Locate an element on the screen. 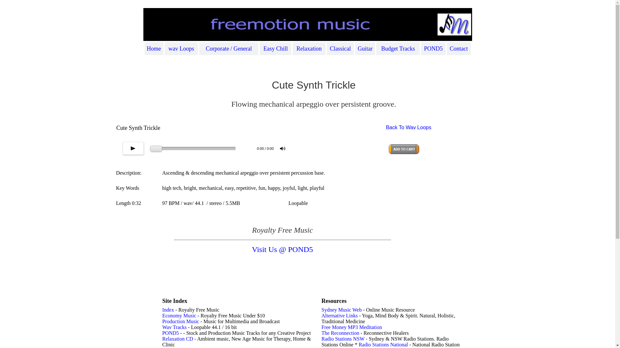 This screenshot has width=620, height=348. Production Music  is located at coordinates (181, 322).